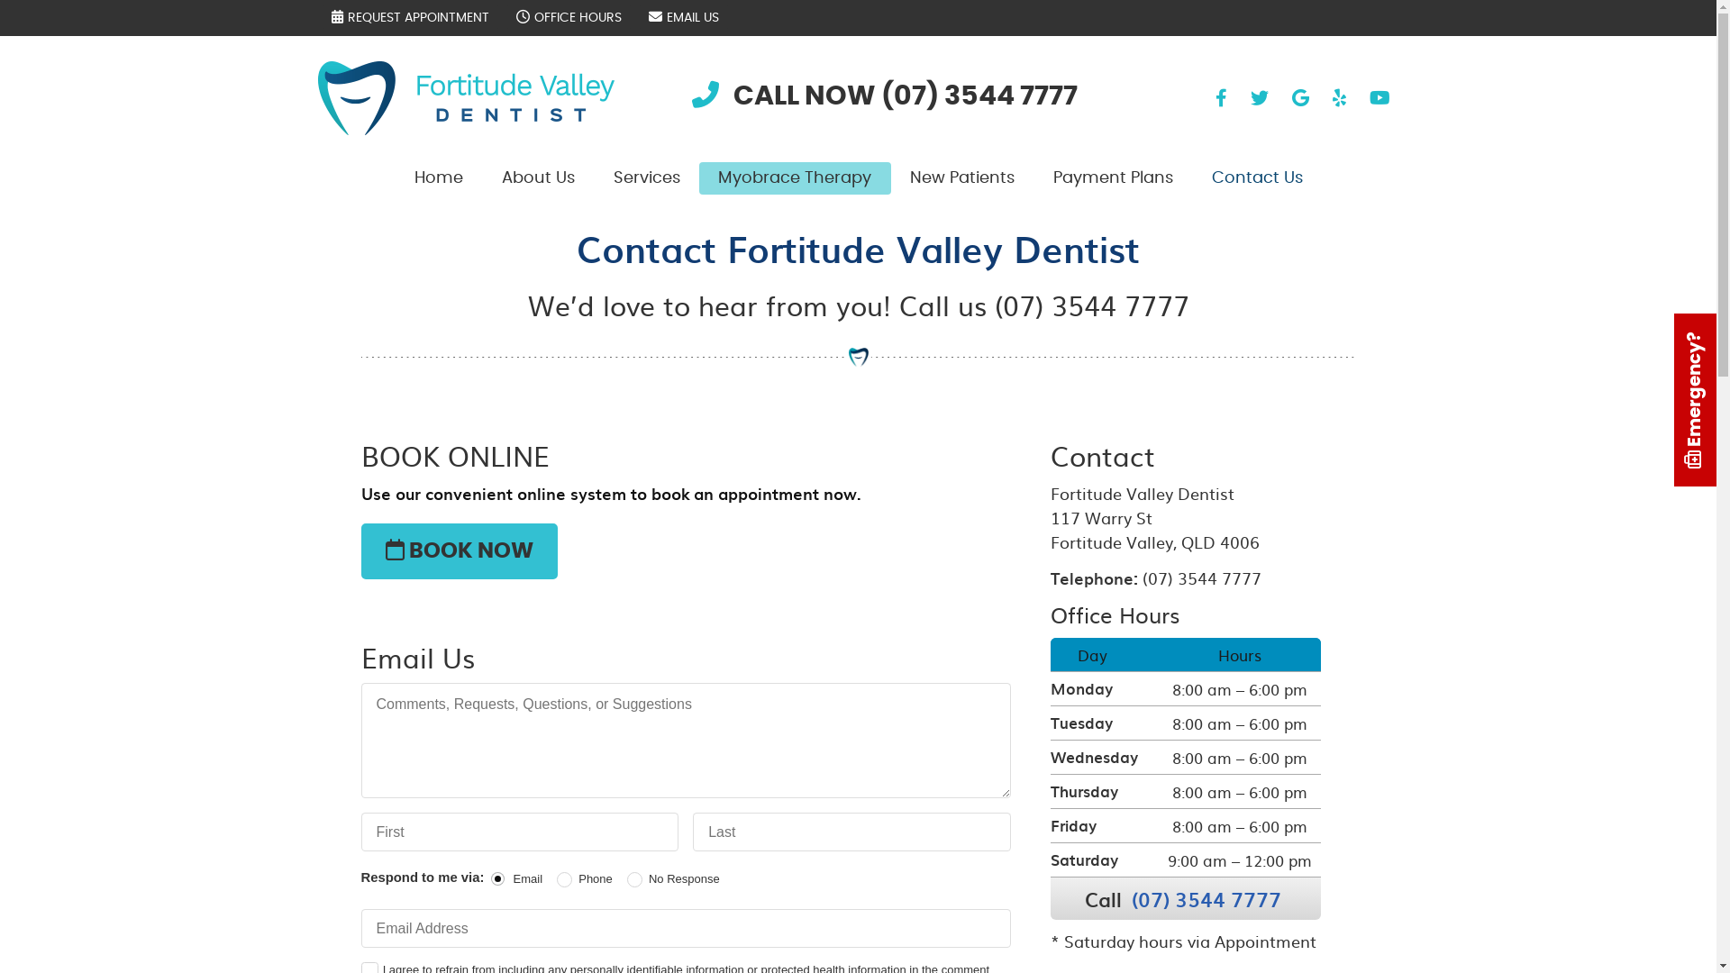 This screenshot has width=1730, height=973. I want to click on New Patients, so click(961, 178).